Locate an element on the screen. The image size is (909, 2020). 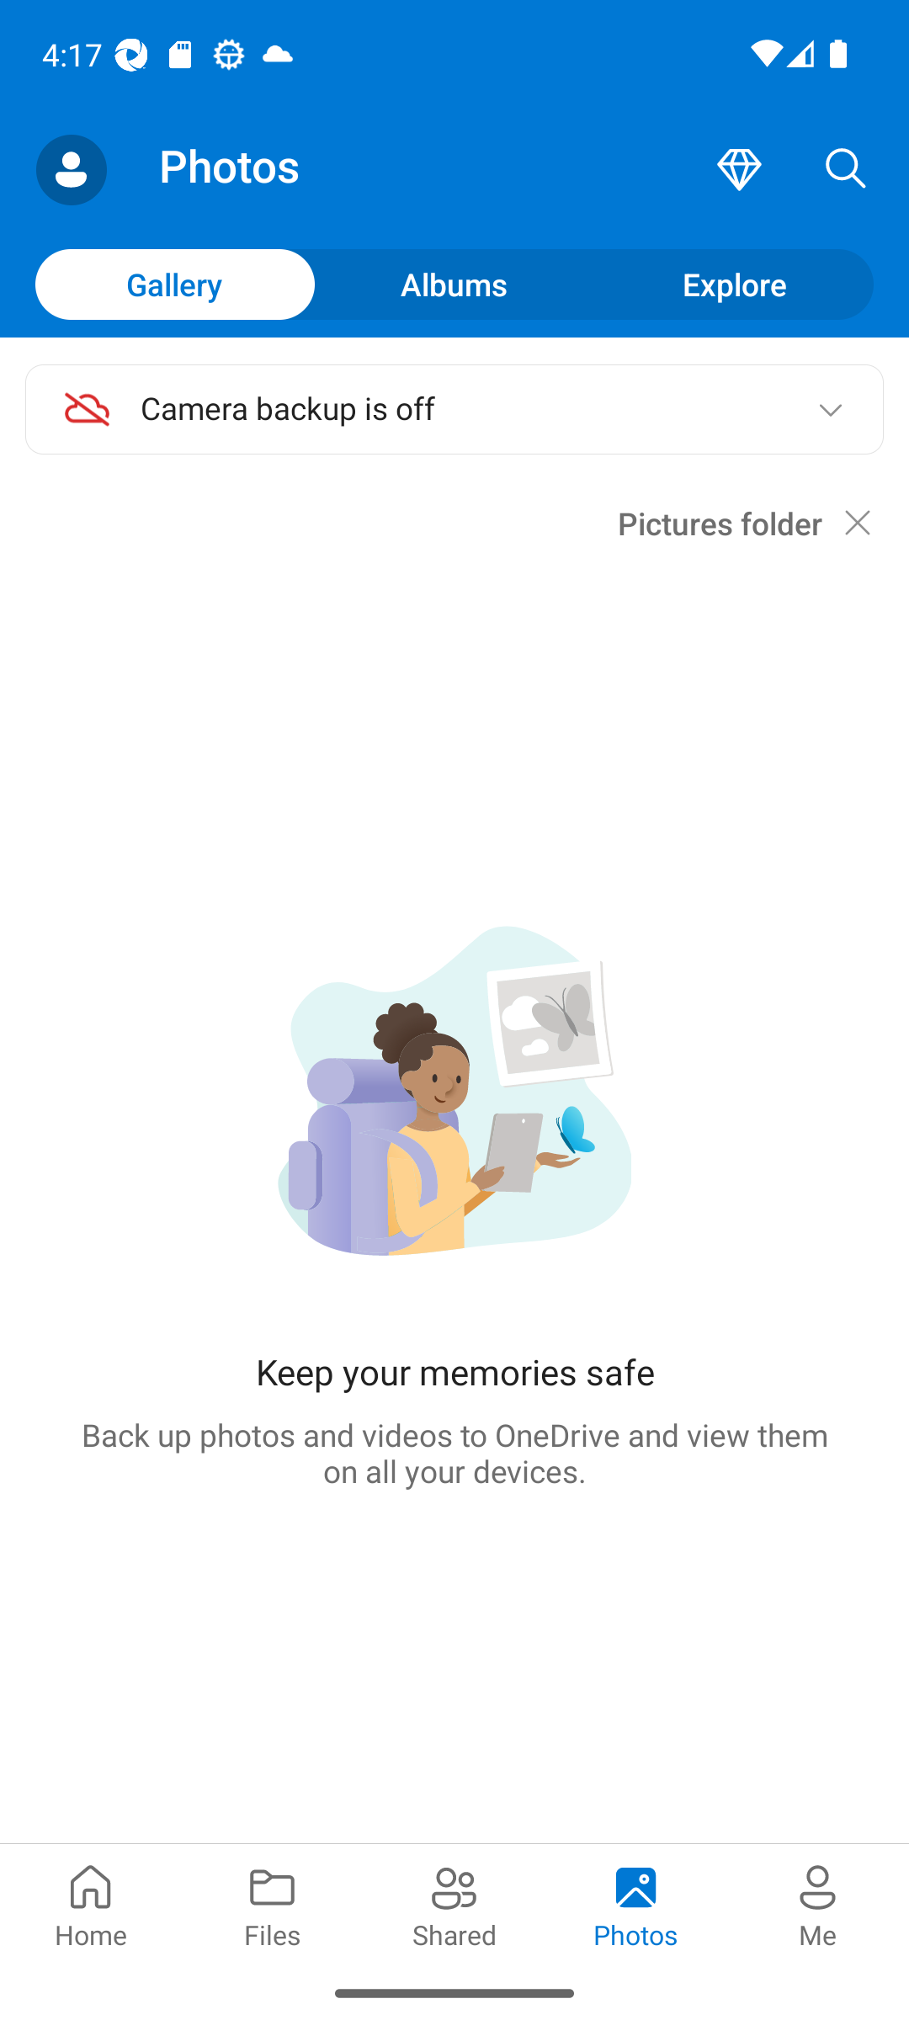
Files pivot Files is located at coordinates (273, 1904).